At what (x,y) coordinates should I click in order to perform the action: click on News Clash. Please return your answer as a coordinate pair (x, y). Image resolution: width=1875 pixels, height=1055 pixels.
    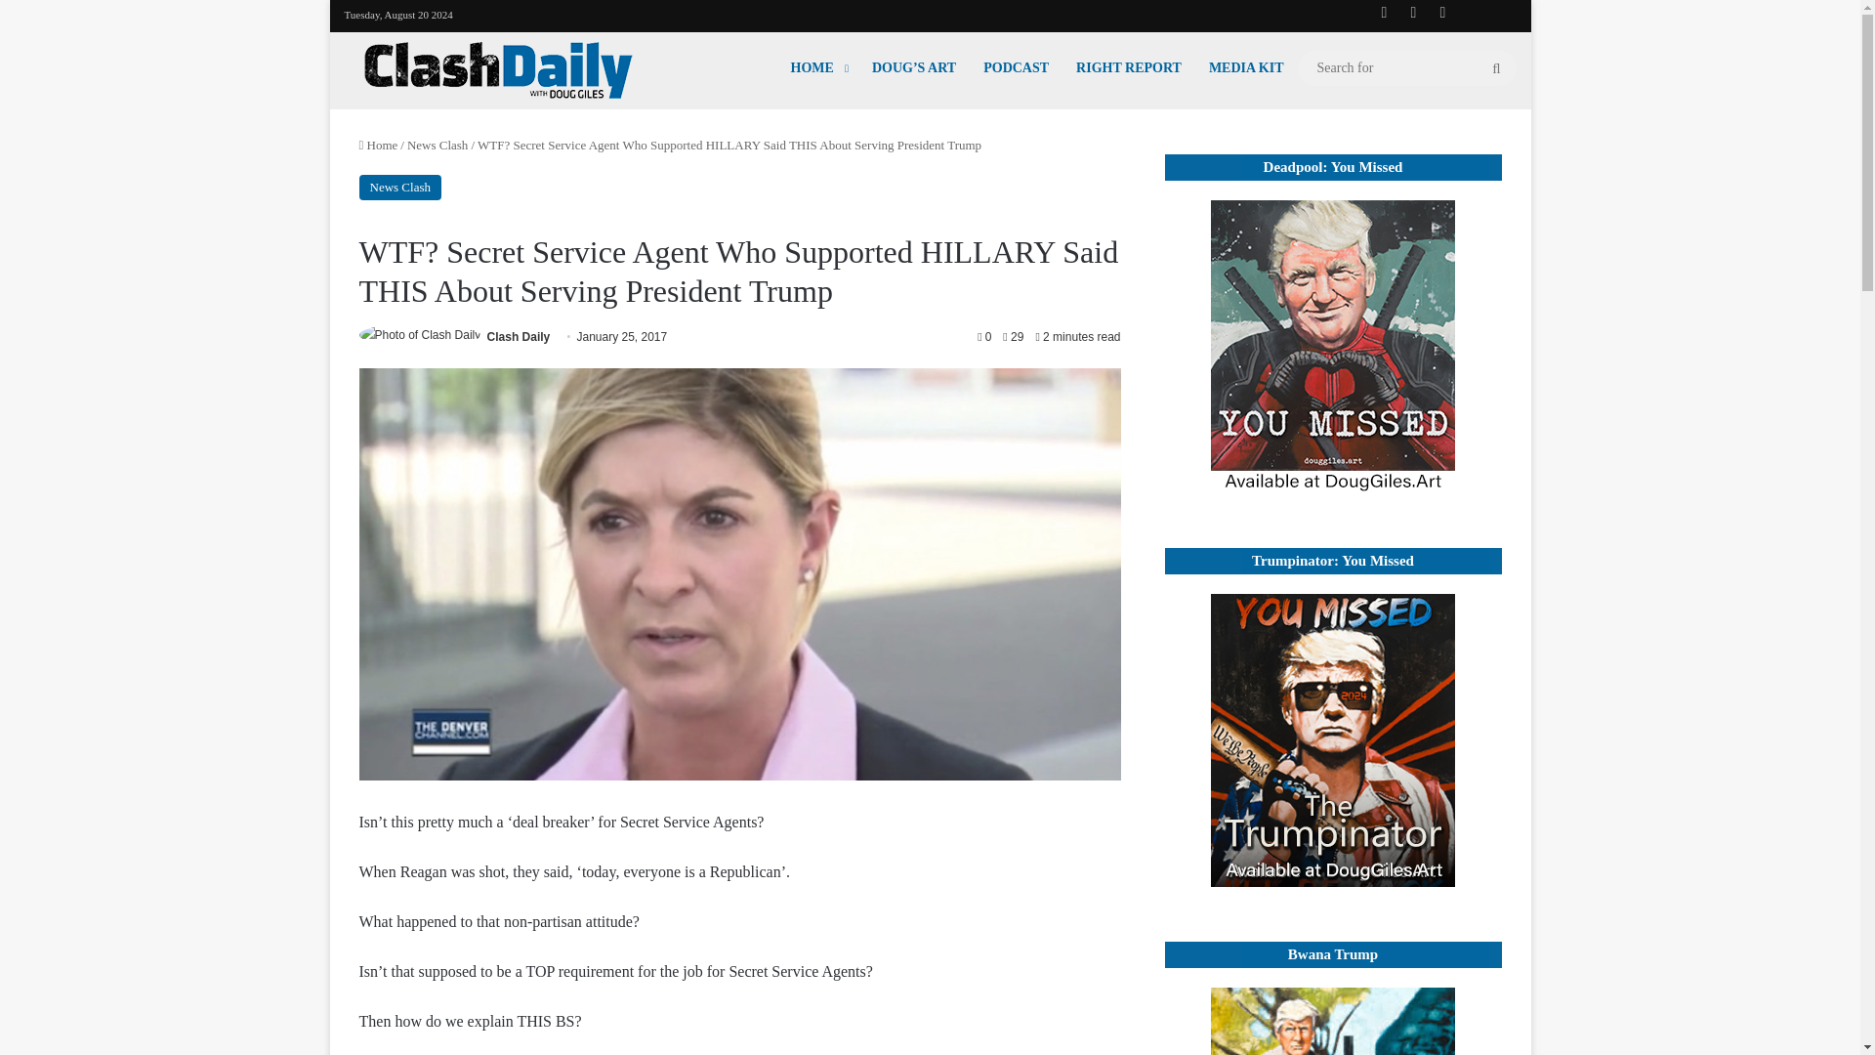
    Looking at the image, I should click on (400, 188).